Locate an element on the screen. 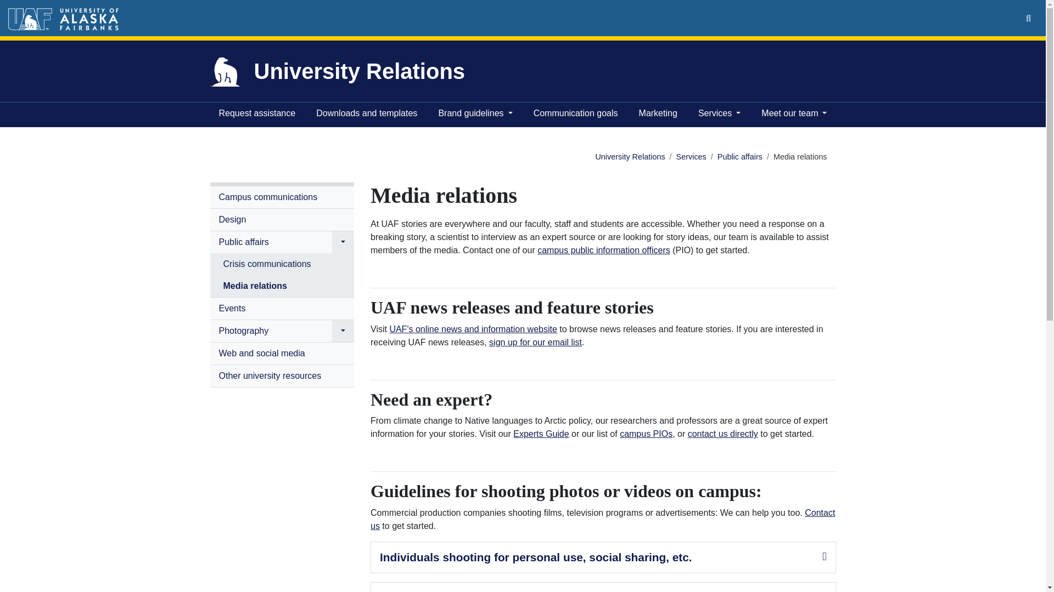 The width and height of the screenshot is (1054, 592). Services is located at coordinates (719, 115).